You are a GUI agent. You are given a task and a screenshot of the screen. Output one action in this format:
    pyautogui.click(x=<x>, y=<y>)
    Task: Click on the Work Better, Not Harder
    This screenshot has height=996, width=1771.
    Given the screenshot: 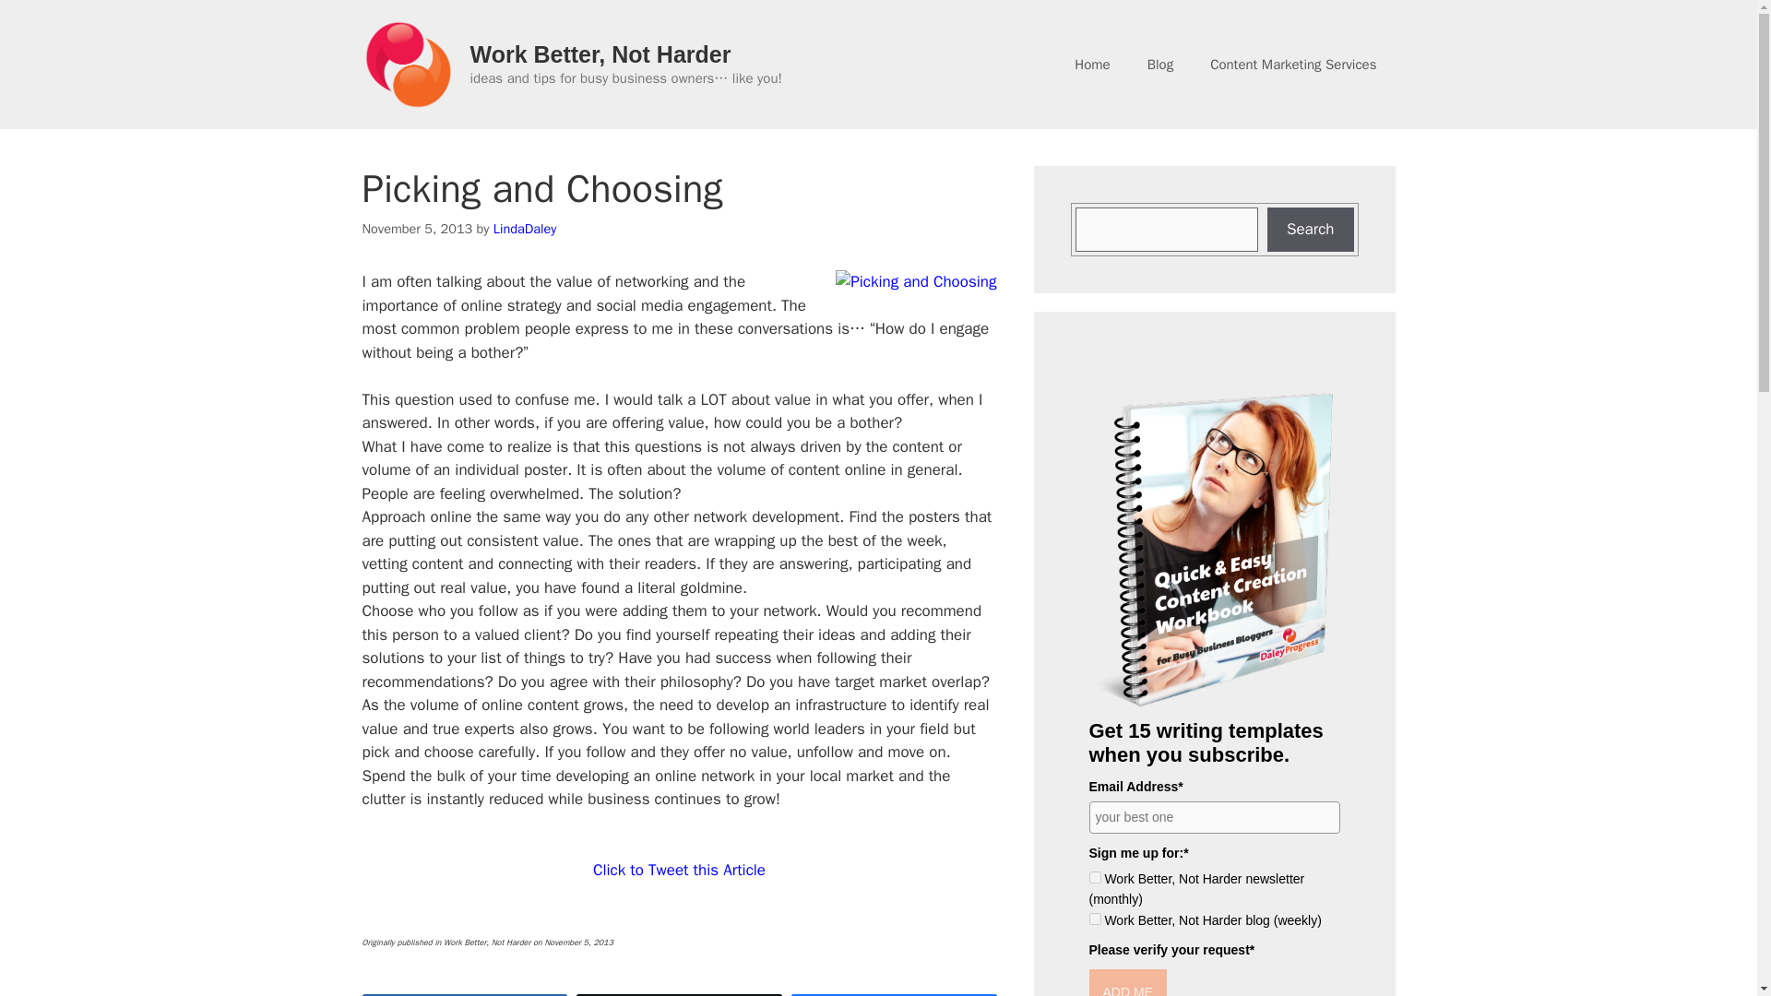 What is the action you would take?
    pyautogui.click(x=600, y=54)
    